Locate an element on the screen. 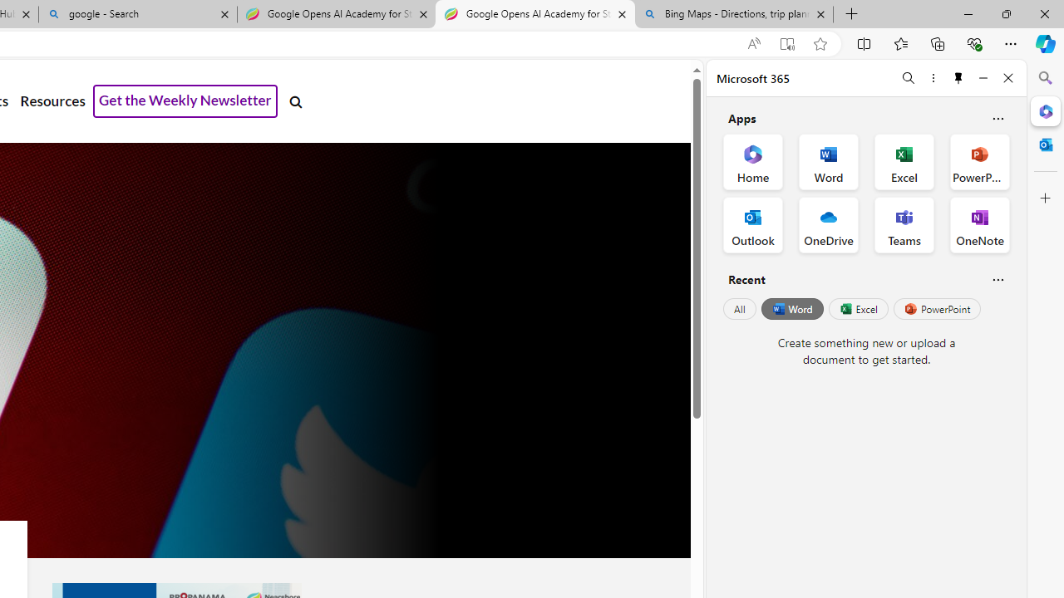 This screenshot has height=598, width=1064. Excel Office App is located at coordinates (904, 161).